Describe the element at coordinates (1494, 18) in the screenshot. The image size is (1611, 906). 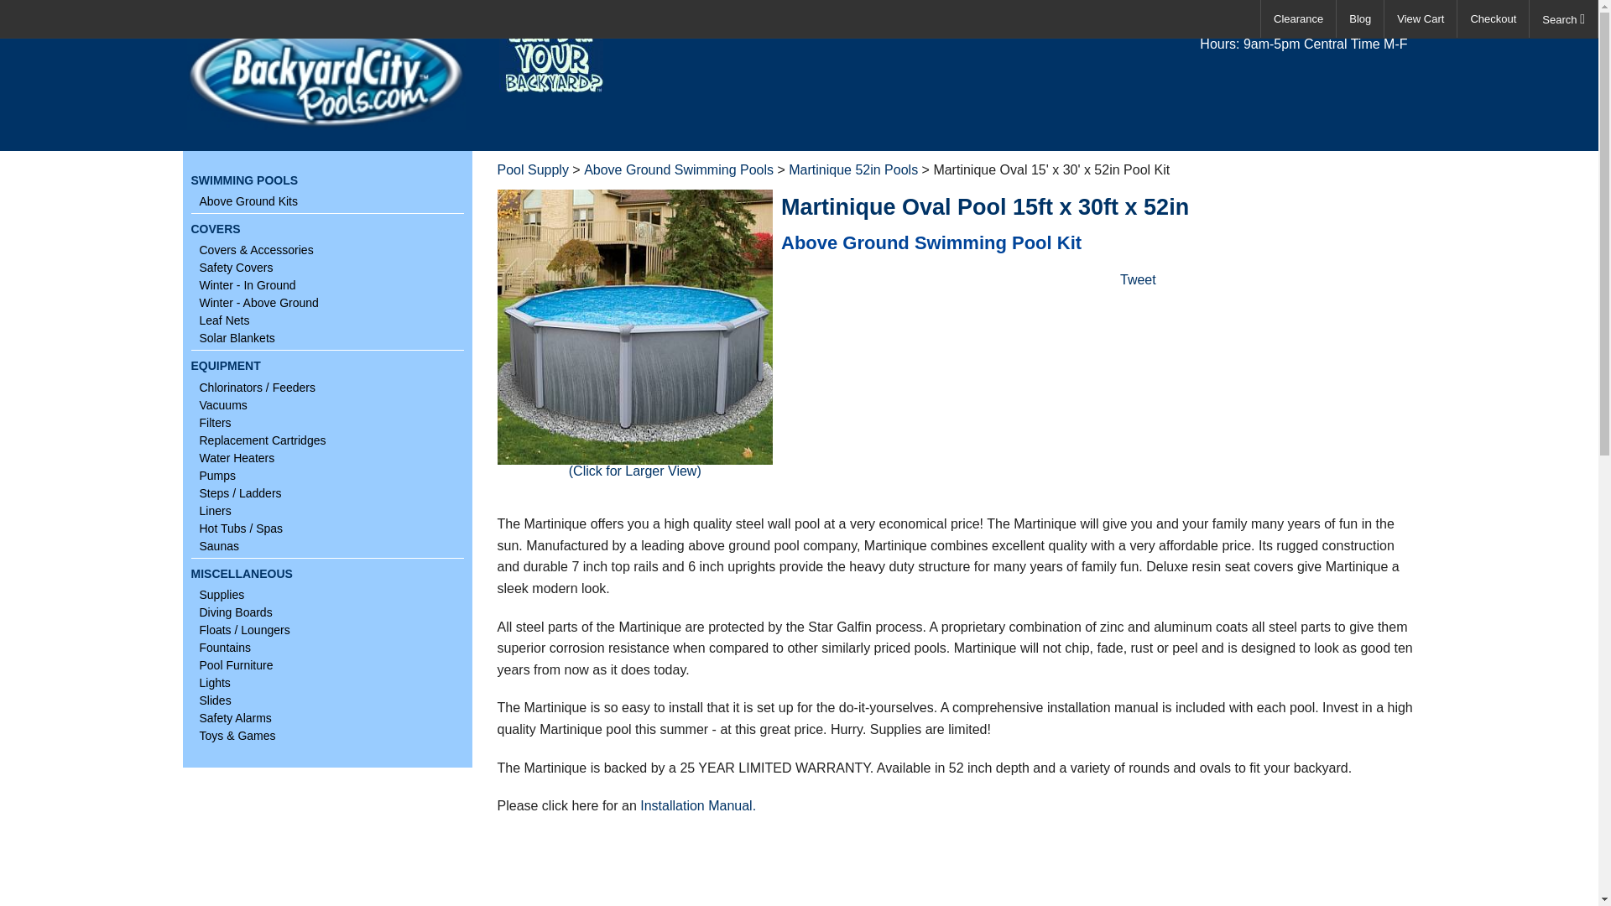
I see `Checkout` at that location.